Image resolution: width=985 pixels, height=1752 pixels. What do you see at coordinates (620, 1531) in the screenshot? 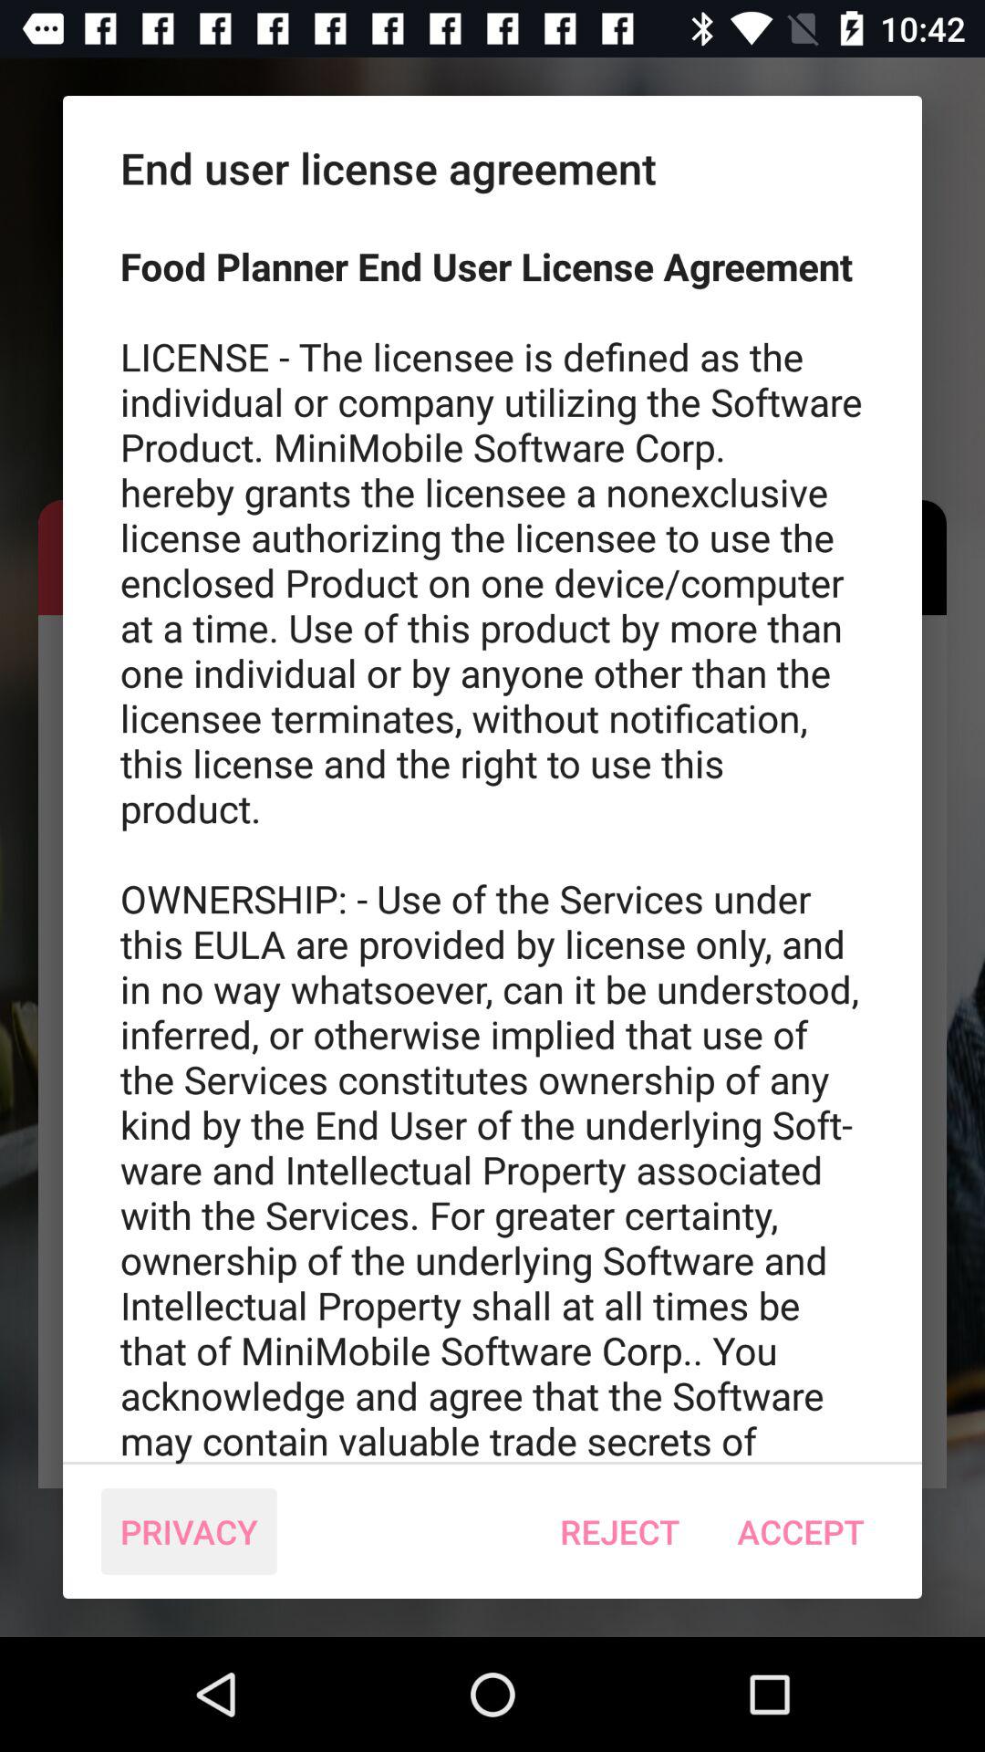
I see `jump until the reject icon` at bounding box center [620, 1531].